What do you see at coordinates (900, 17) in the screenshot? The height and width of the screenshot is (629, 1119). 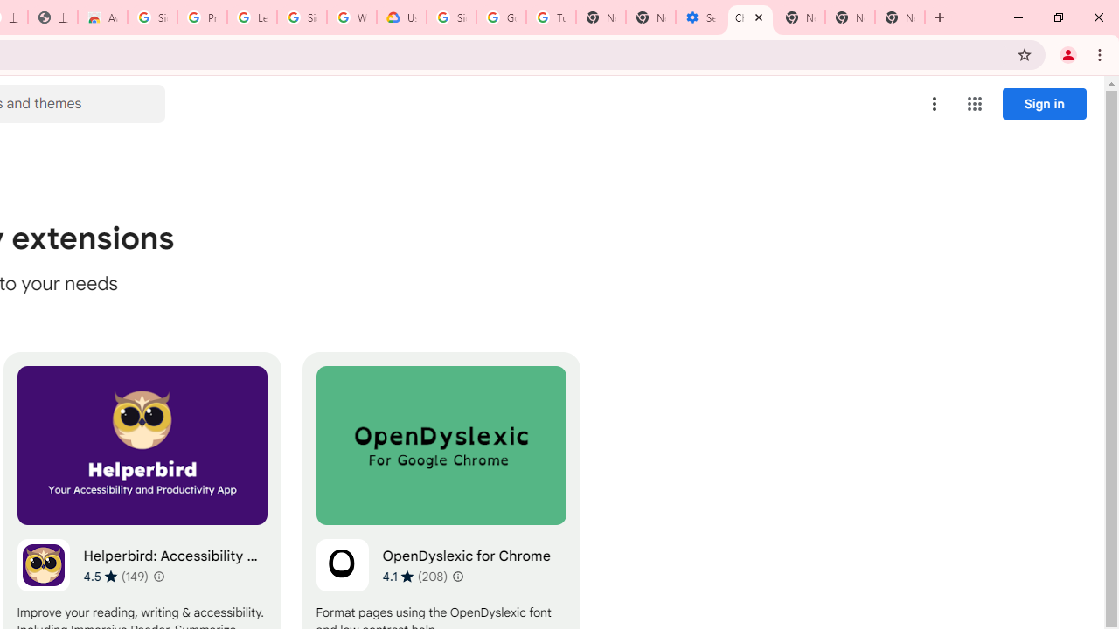 I see `New Tab` at bounding box center [900, 17].